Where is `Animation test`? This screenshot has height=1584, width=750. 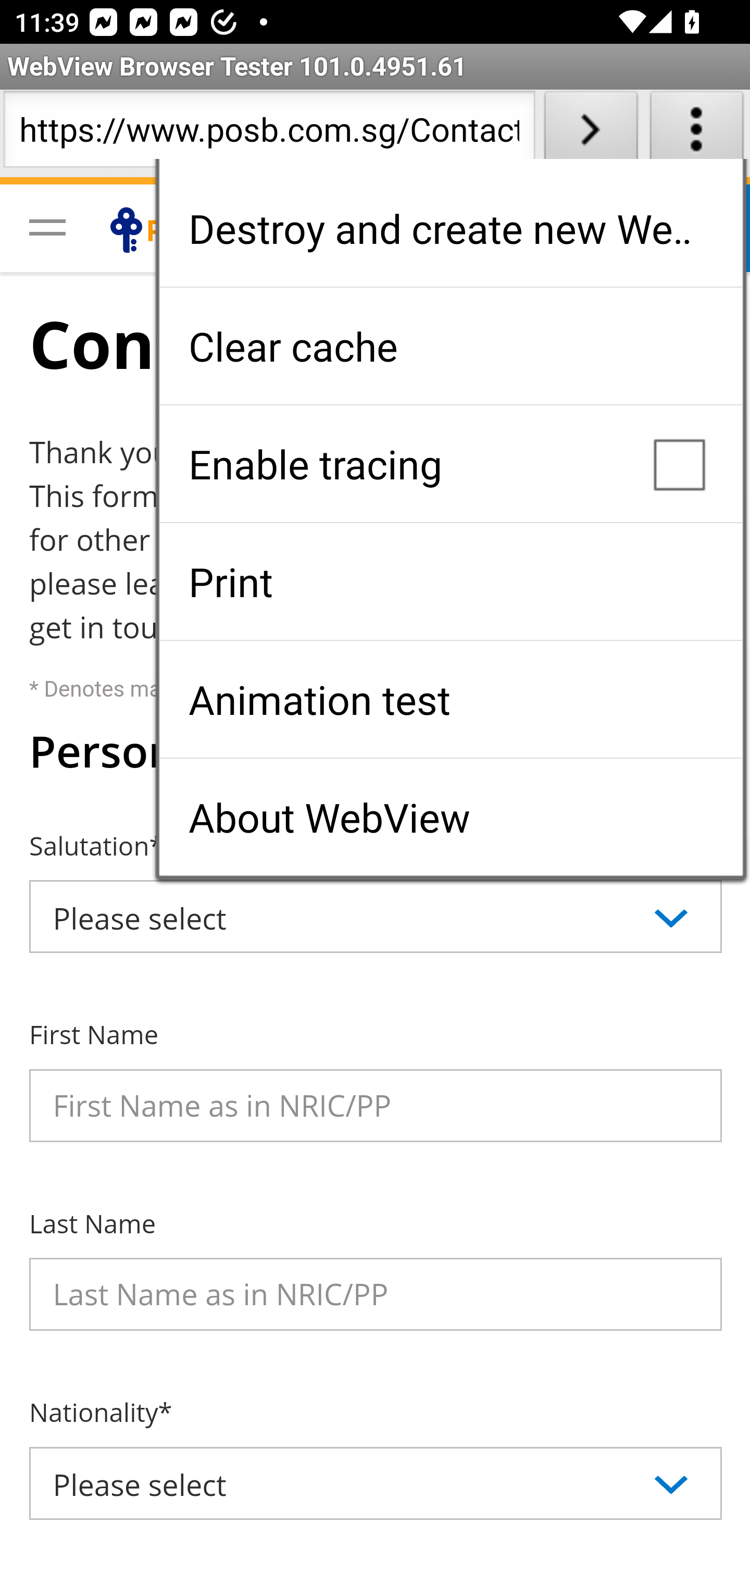
Animation test is located at coordinates (451, 699).